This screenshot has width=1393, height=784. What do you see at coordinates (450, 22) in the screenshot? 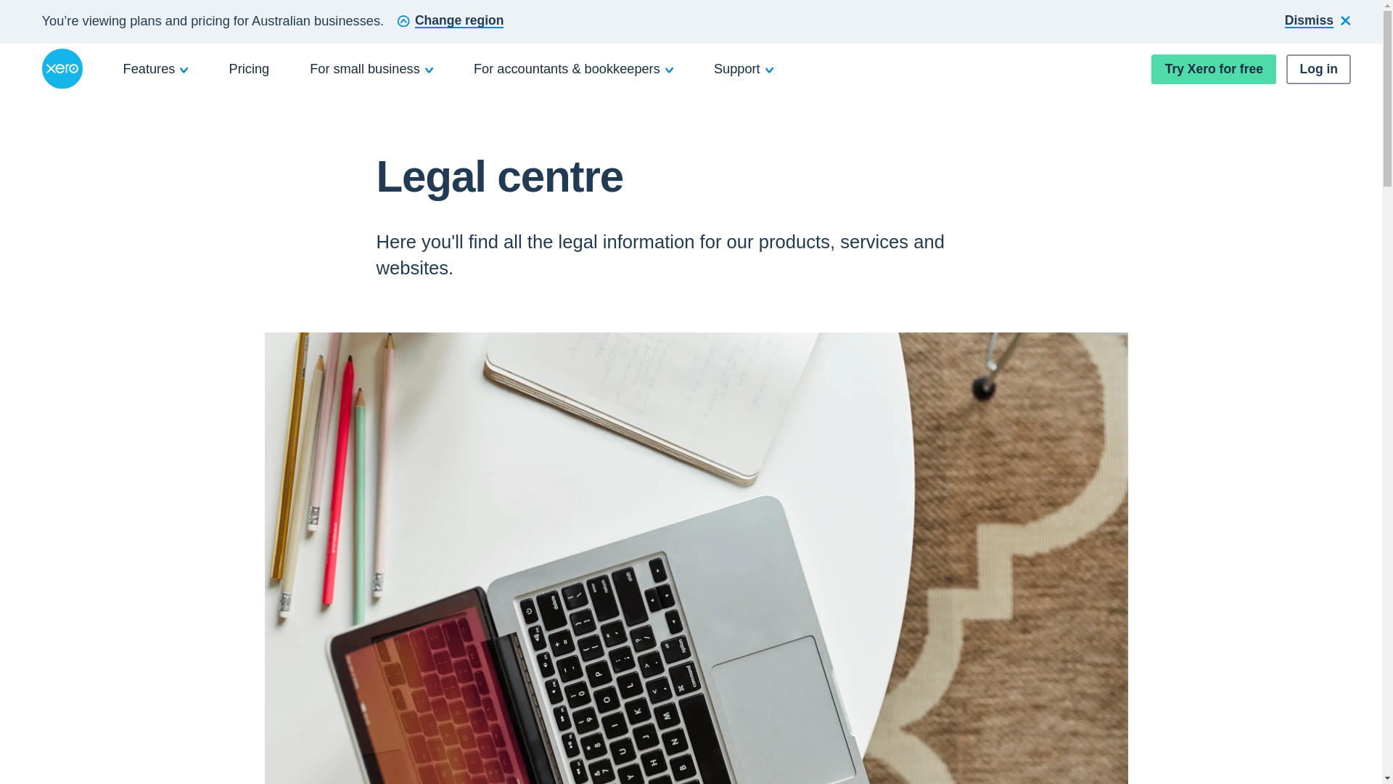
I see `Change region` at bounding box center [450, 22].